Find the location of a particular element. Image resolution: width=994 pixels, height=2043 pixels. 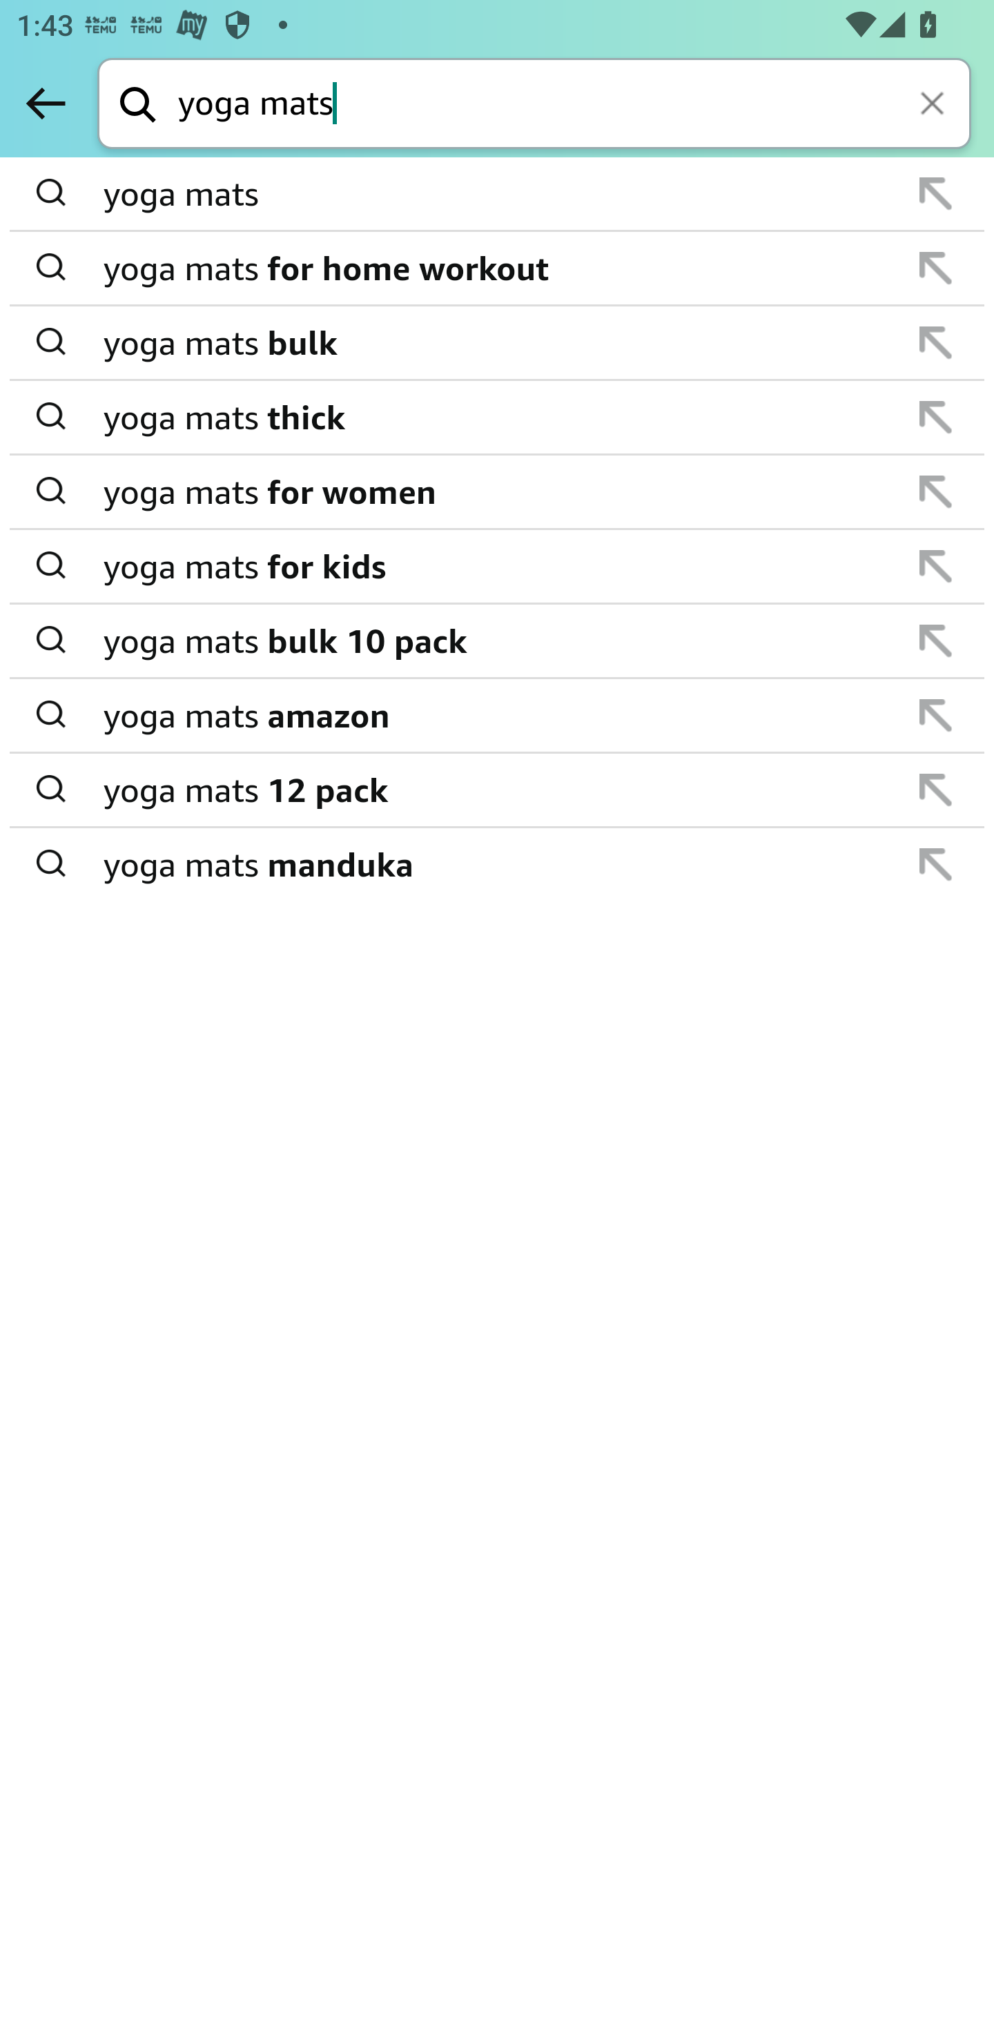

yoga mats thick is located at coordinates (498, 417).